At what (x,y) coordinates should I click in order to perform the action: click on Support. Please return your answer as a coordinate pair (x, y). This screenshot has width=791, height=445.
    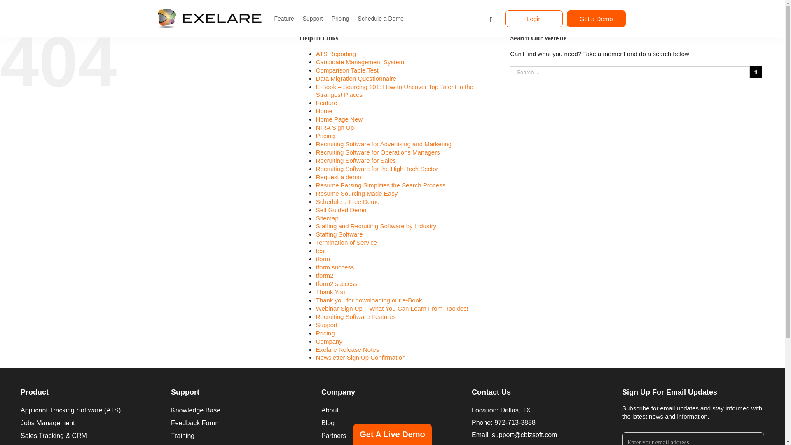
    Looking at the image, I should click on (313, 18).